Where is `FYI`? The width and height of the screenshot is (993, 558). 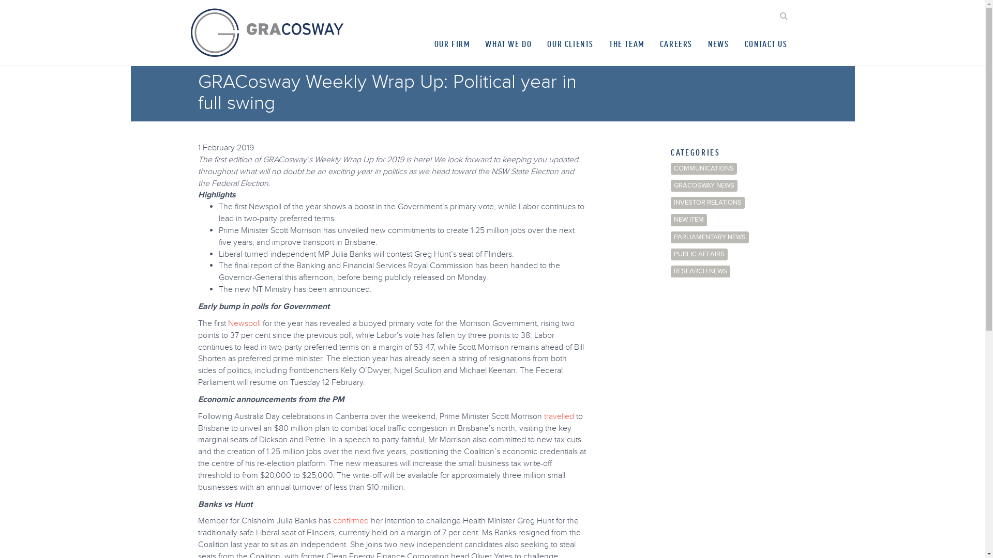 FYI is located at coordinates (225, 62).